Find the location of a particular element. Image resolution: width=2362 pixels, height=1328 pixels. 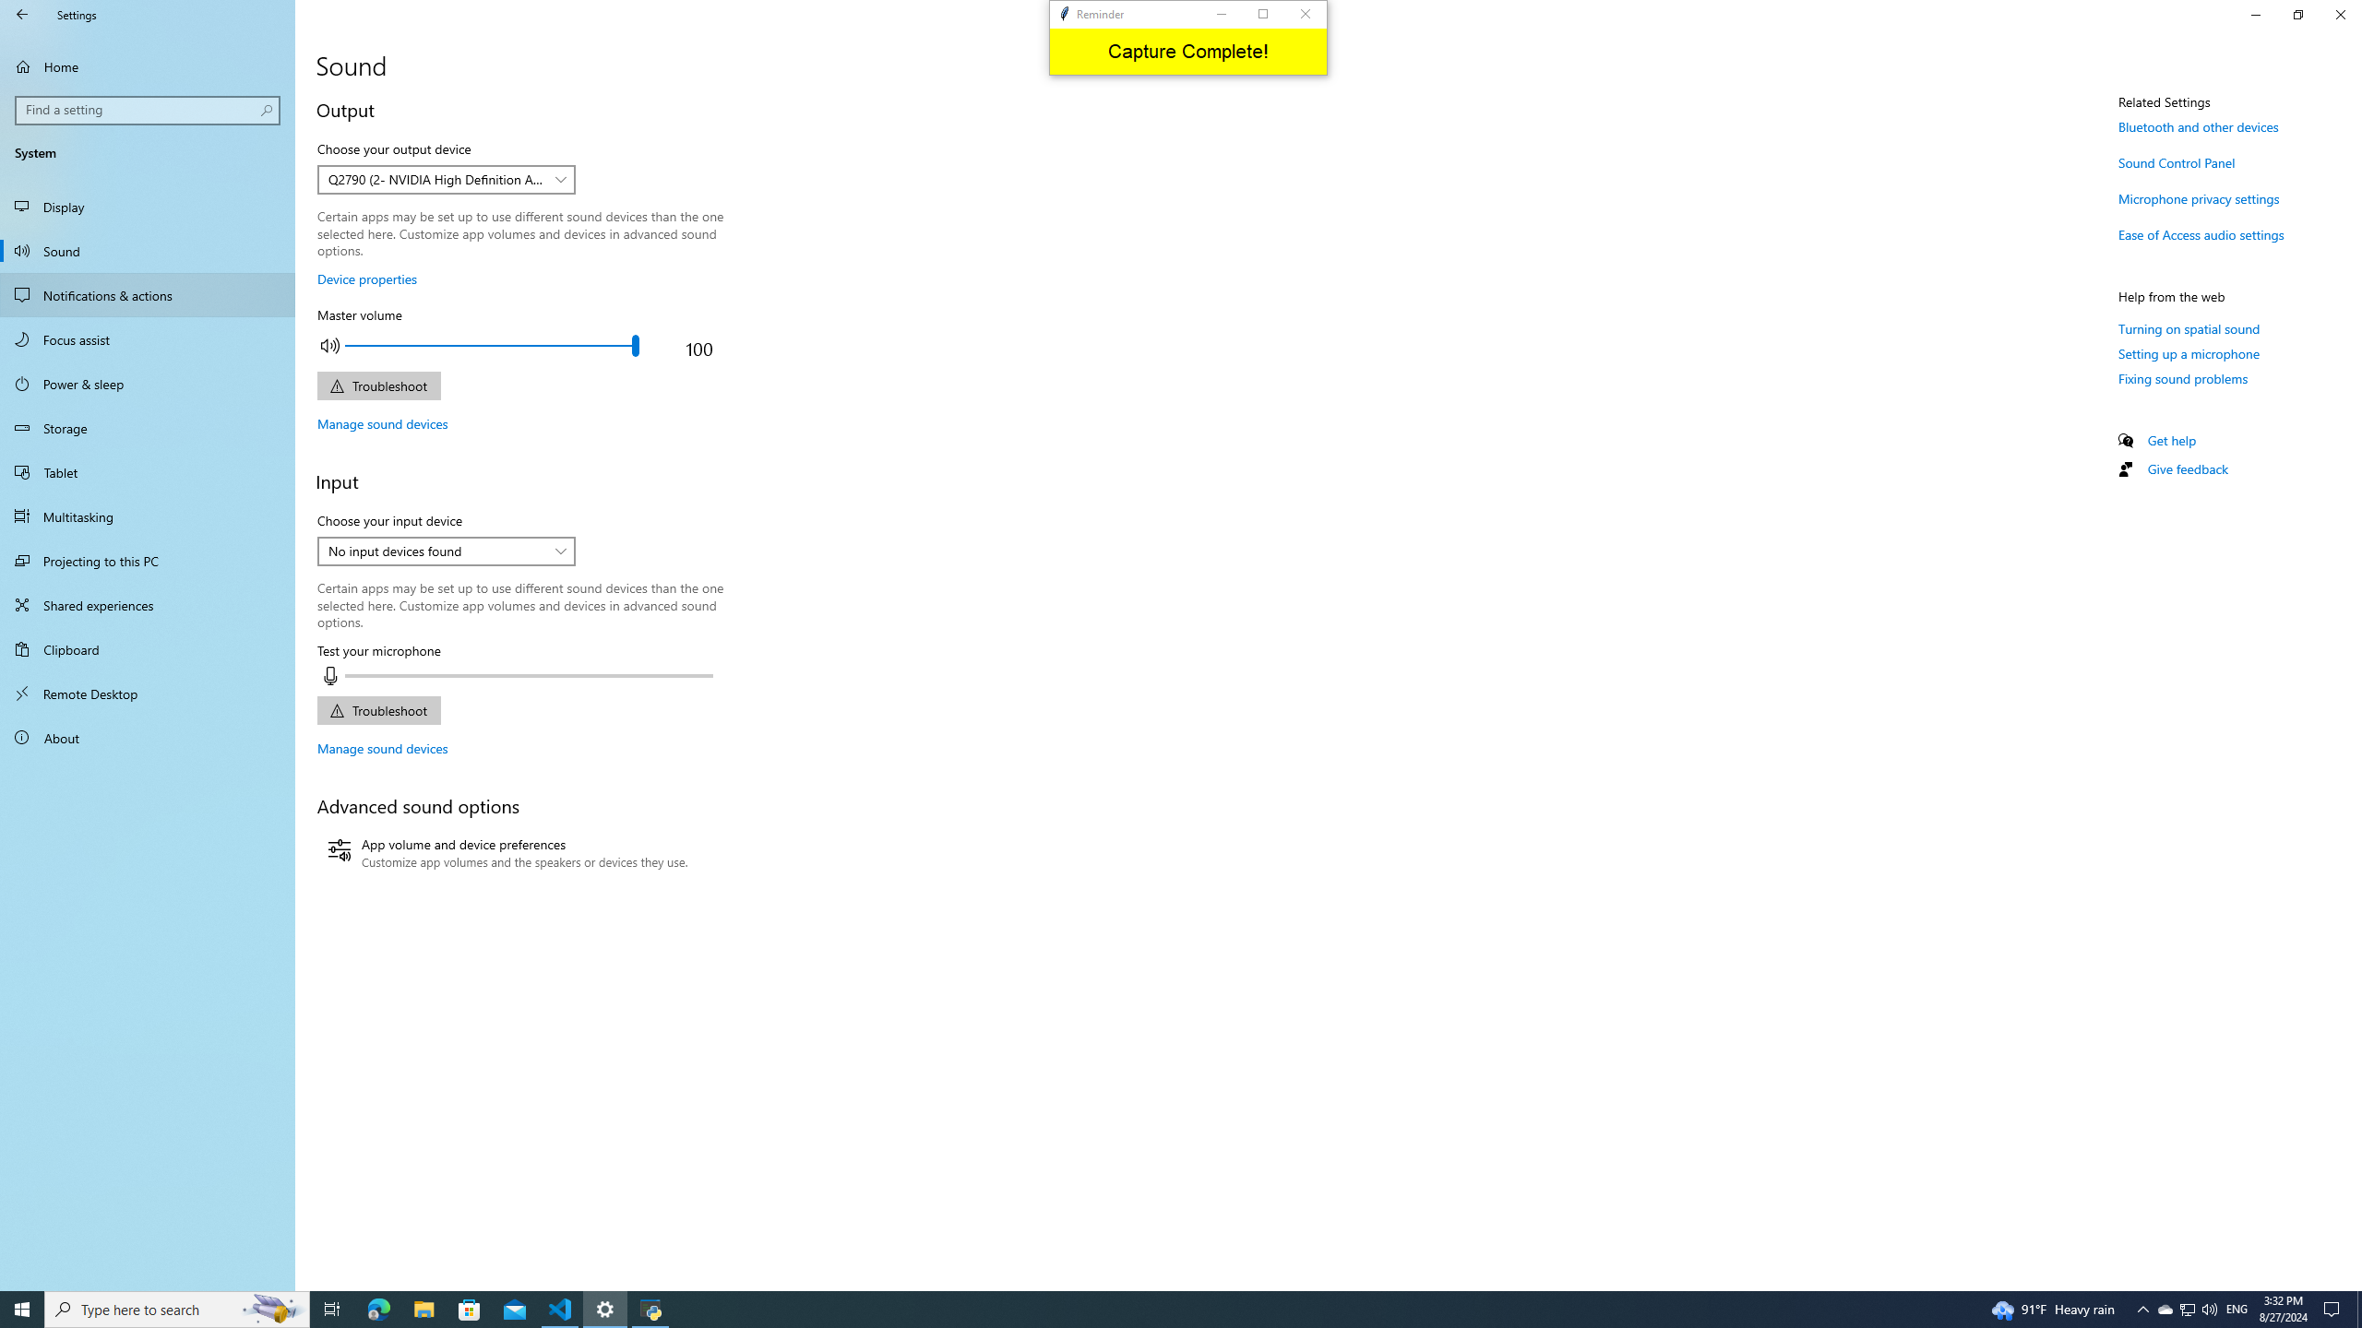

Fixing sound problems is located at coordinates (2183, 378).